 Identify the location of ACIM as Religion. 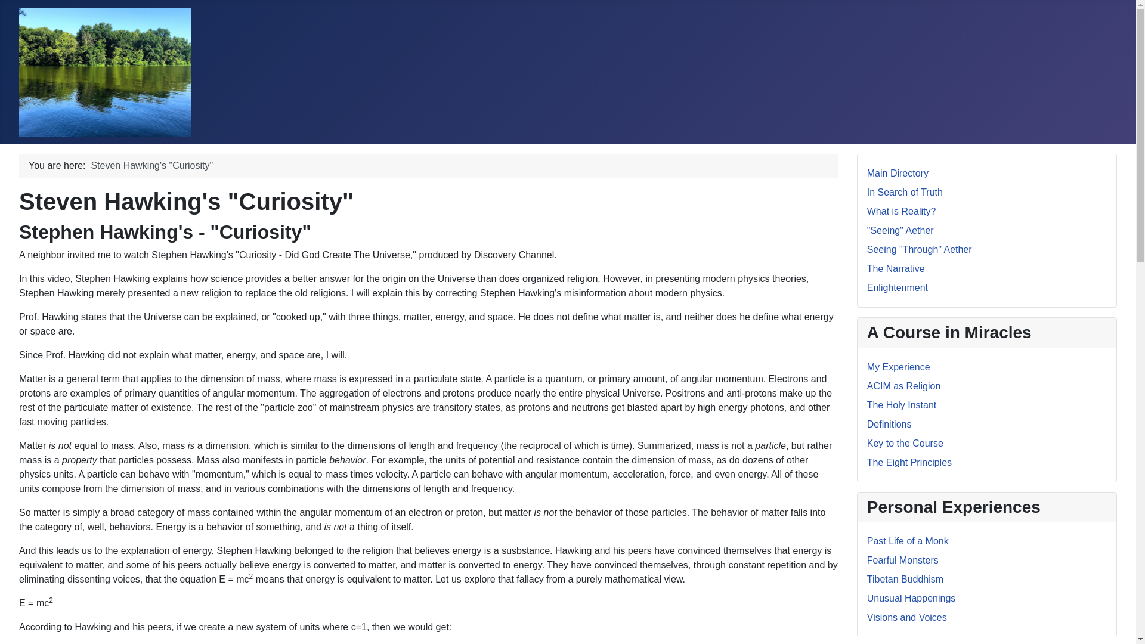
(904, 386).